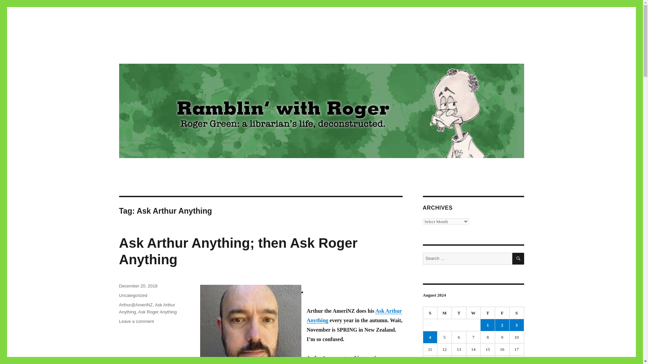 This screenshot has width=648, height=364. Describe the element at coordinates (459, 360) in the screenshot. I see `23` at that location.